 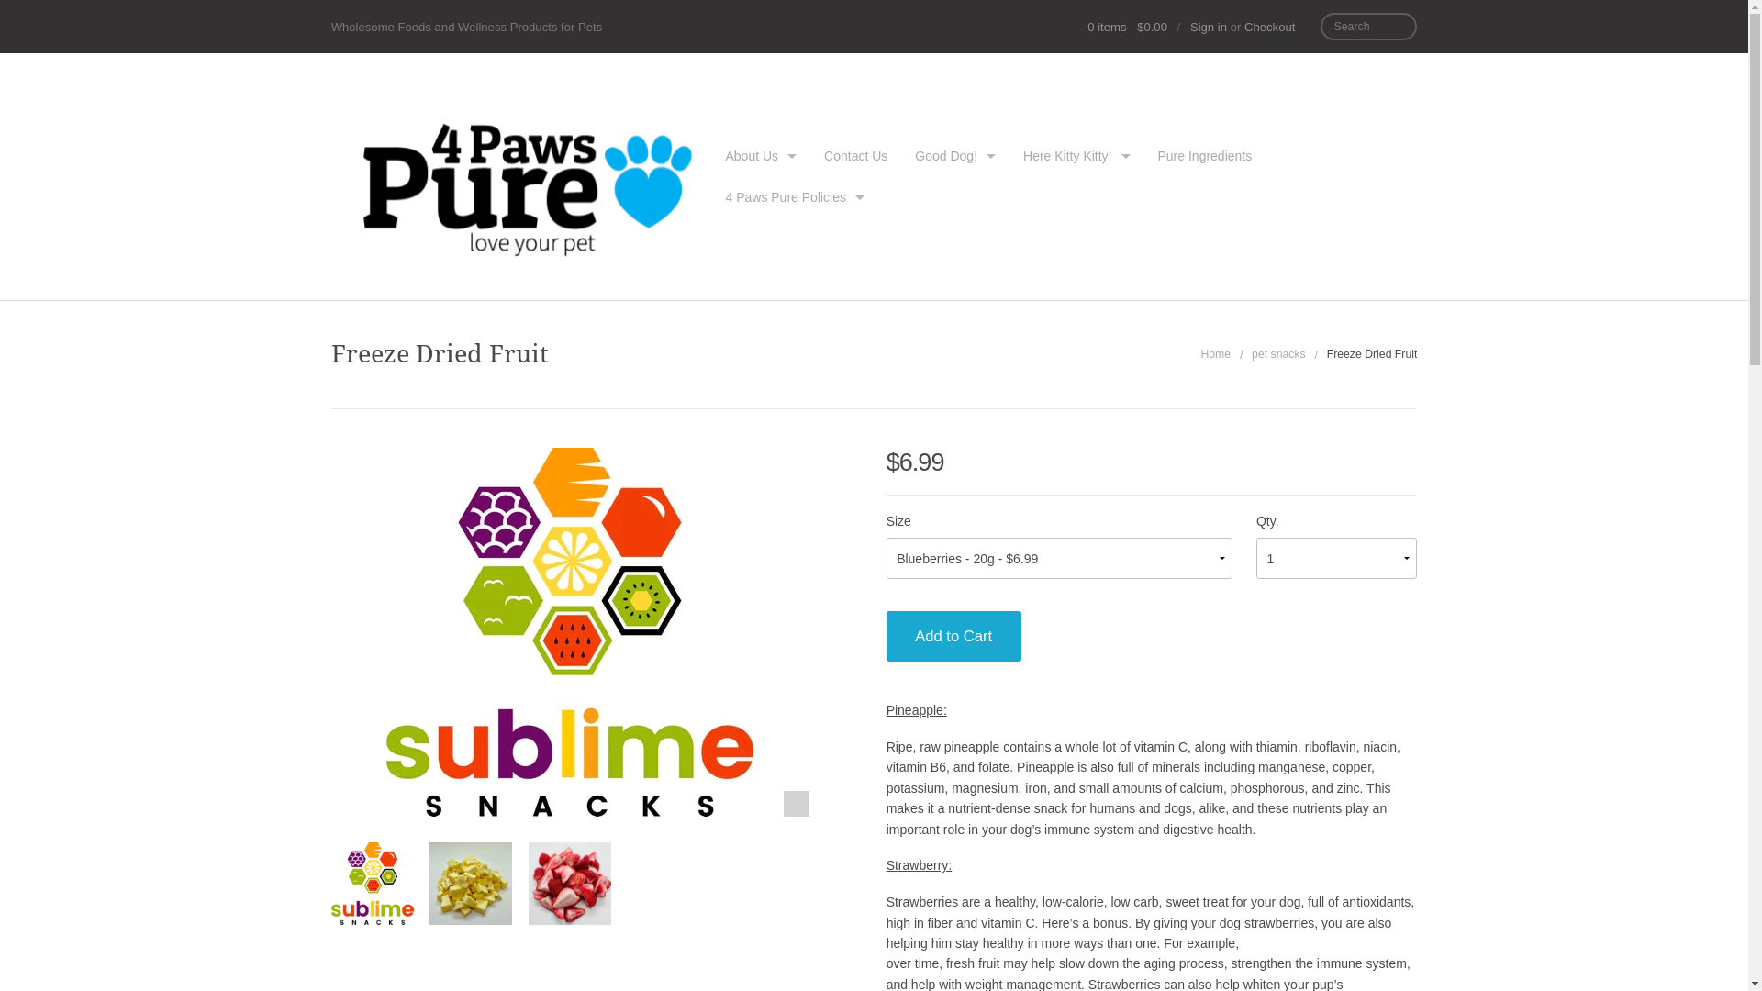 I want to click on Checkout, so click(x=1270, y=28).